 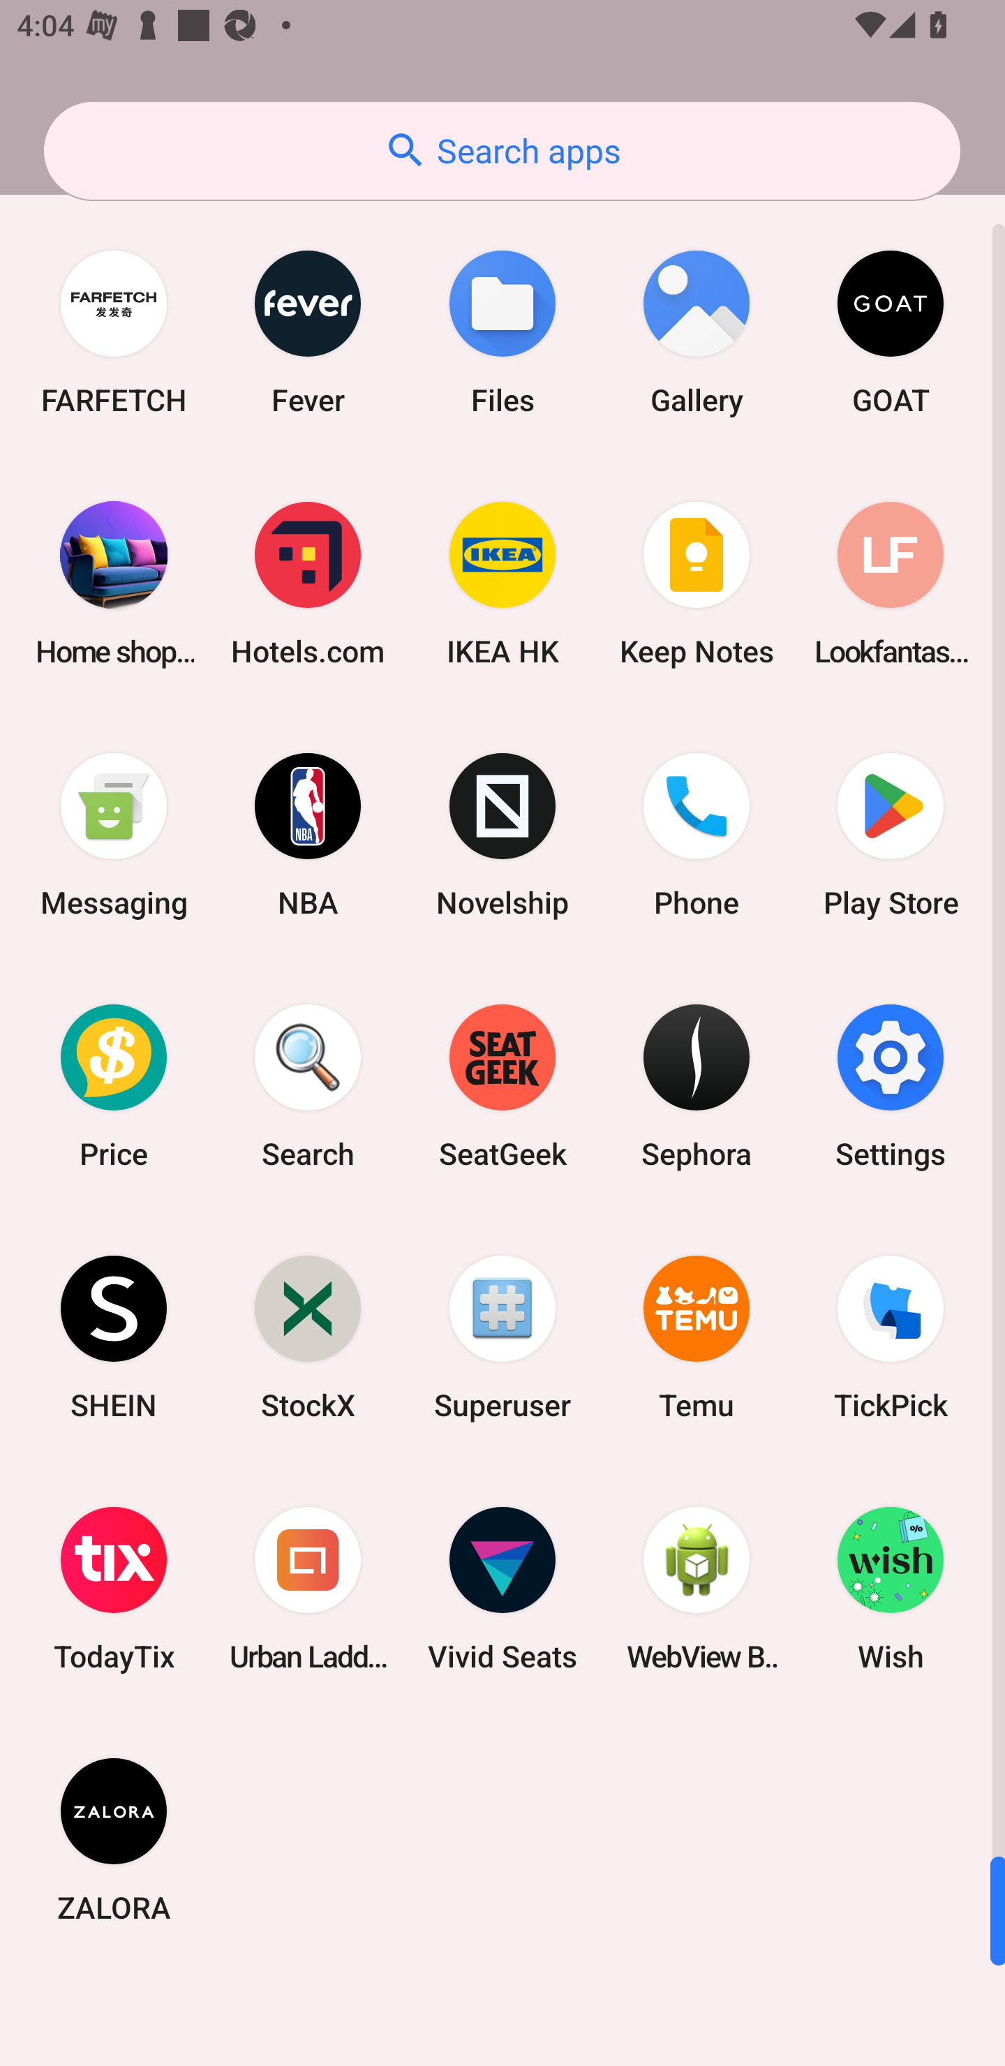 What do you see at coordinates (114, 584) in the screenshot?
I see `Home shopping` at bounding box center [114, 584].